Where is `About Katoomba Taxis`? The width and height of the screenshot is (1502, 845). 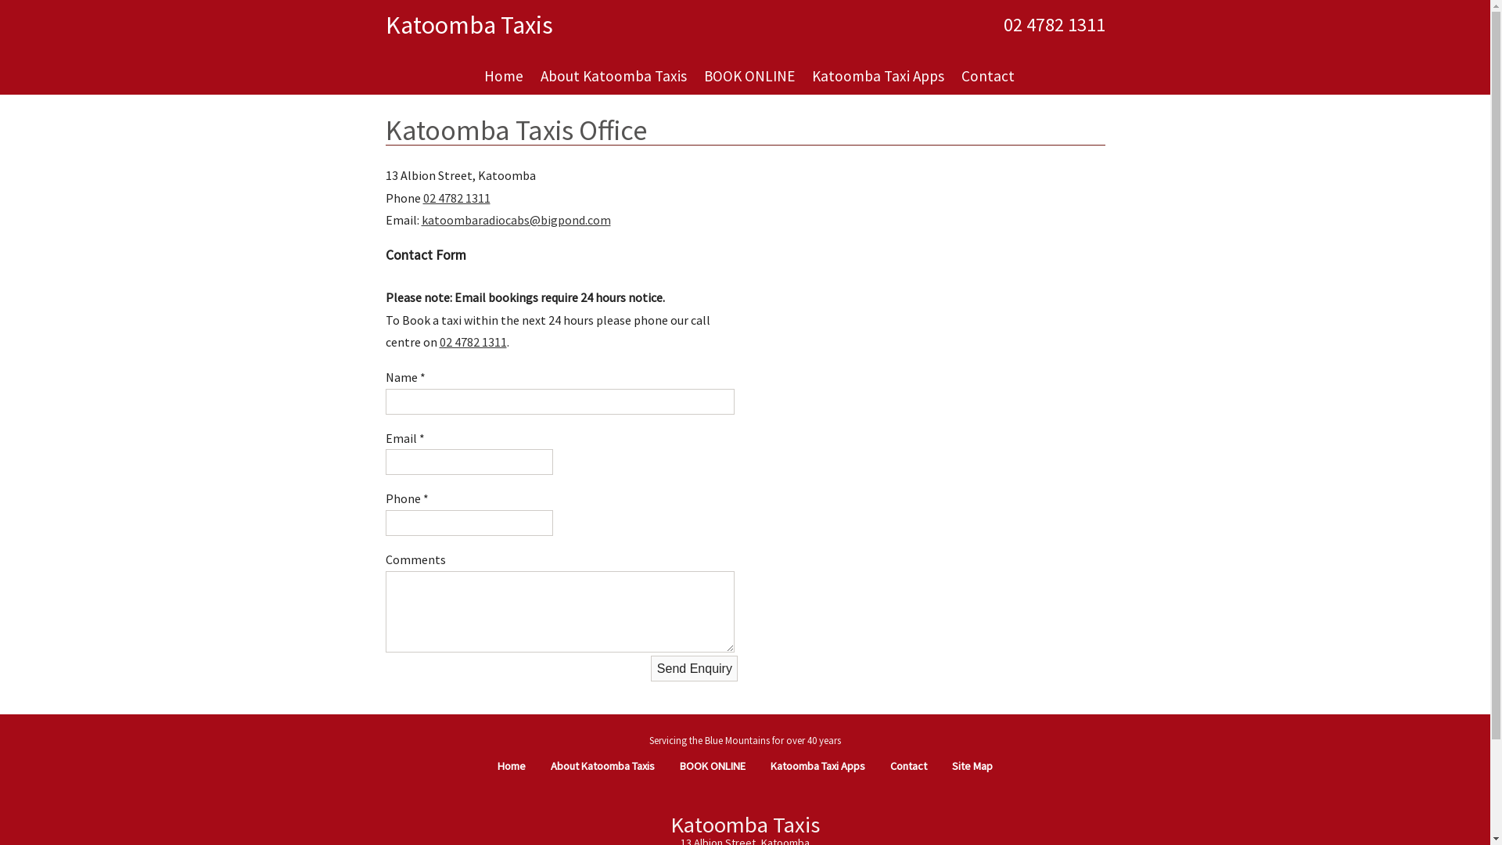 About Katoomba Taxis is located at coordinates (613, 77).